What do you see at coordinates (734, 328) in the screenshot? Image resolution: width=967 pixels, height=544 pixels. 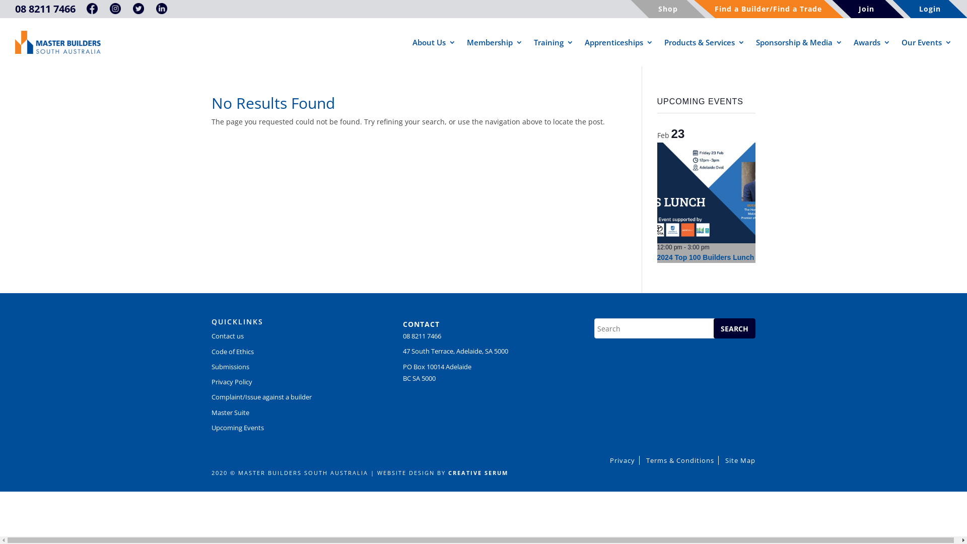 I see `SEARCH` at bounding box center [734, 328].